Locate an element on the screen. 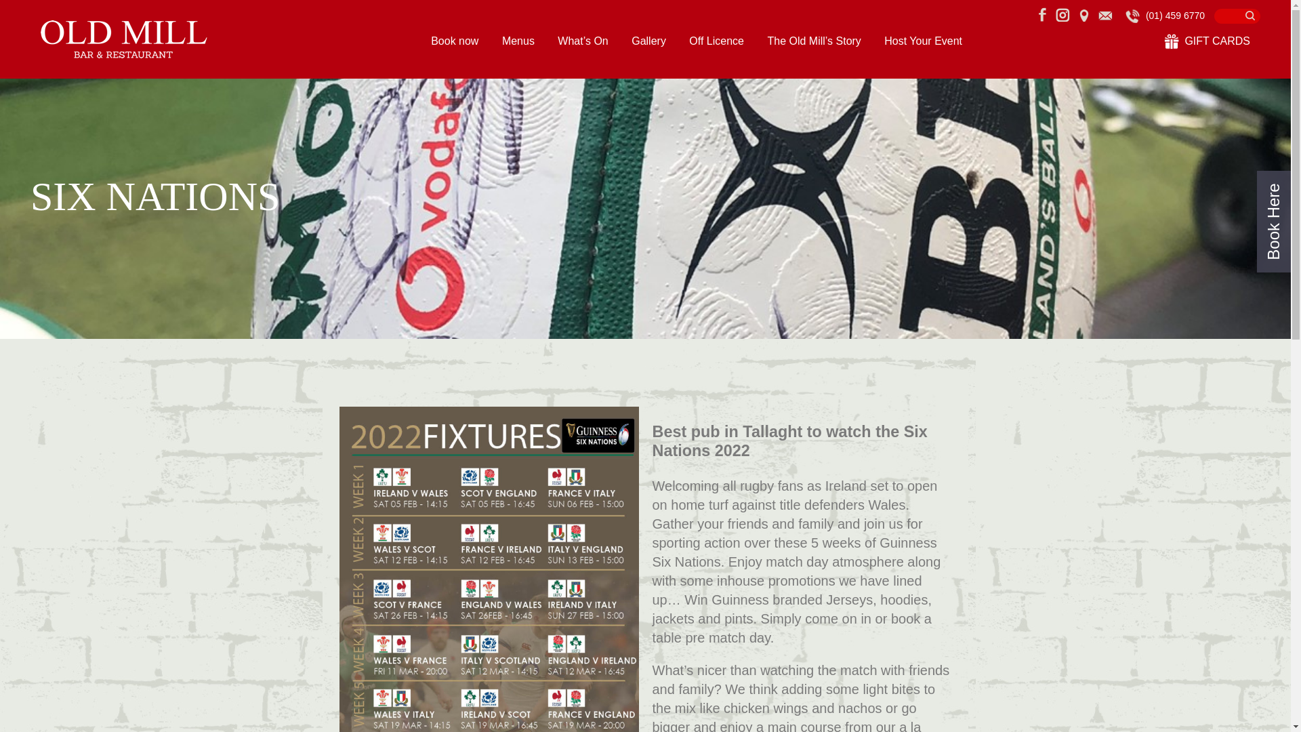 This screenshot has width=1301, height=732. Menus is located at coordinates (518, 41).